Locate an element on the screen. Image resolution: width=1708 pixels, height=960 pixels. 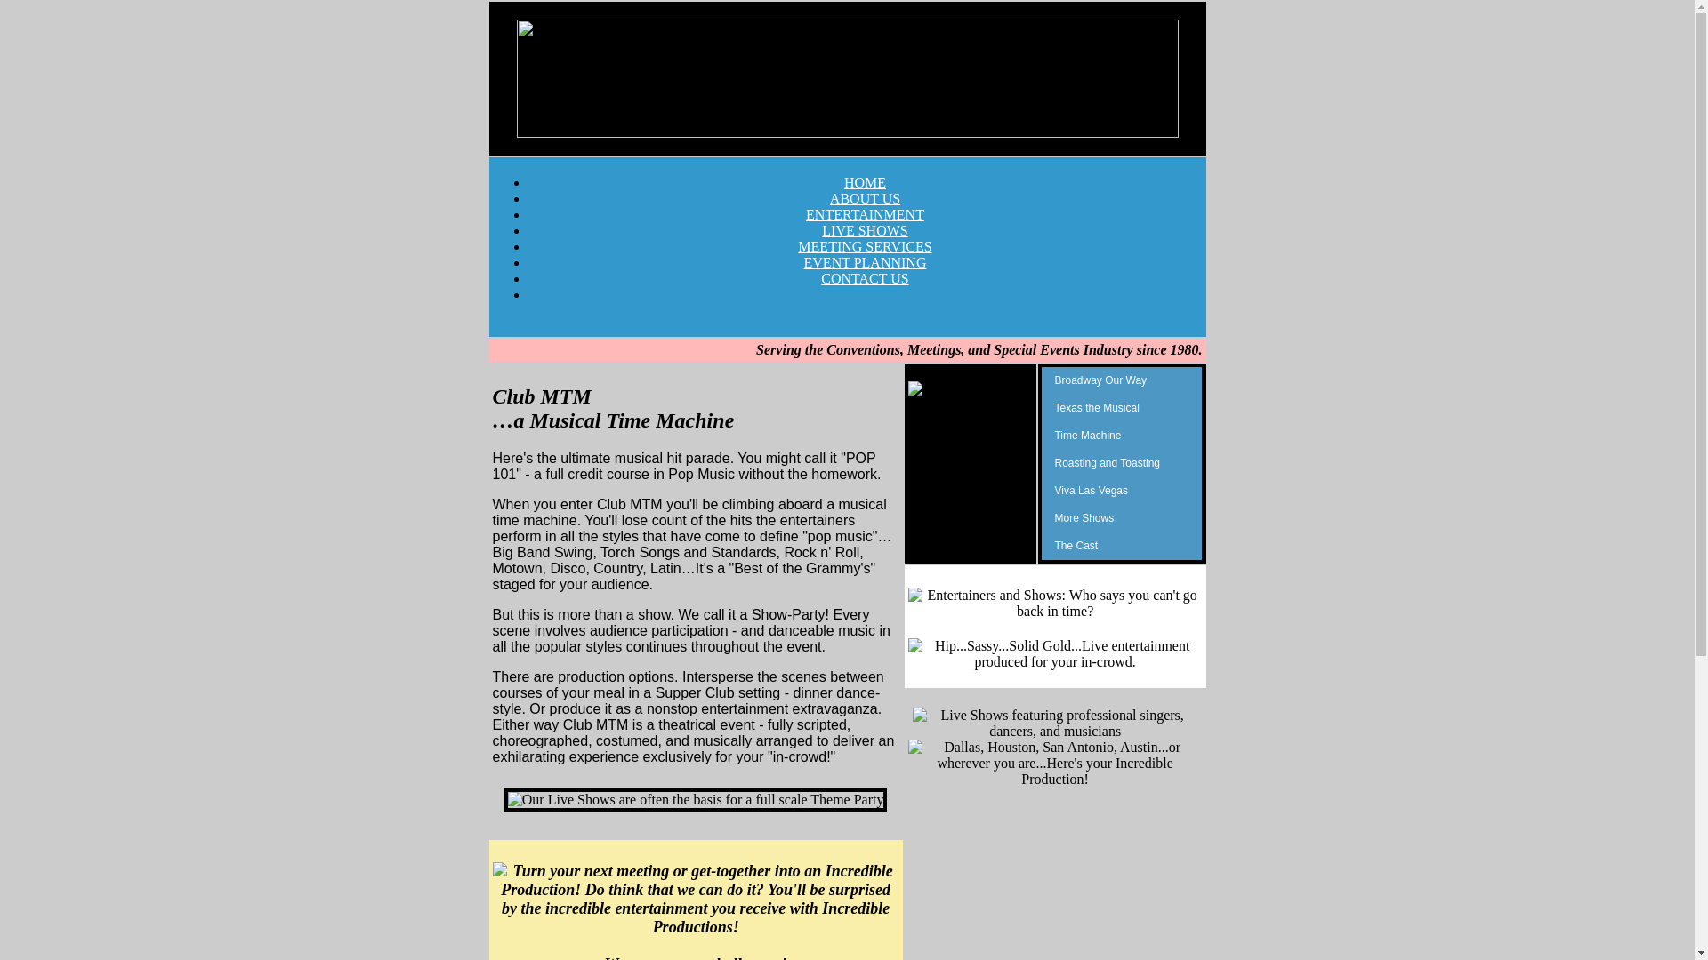
Broadway Our Way is located at coordinates (1122, 380).